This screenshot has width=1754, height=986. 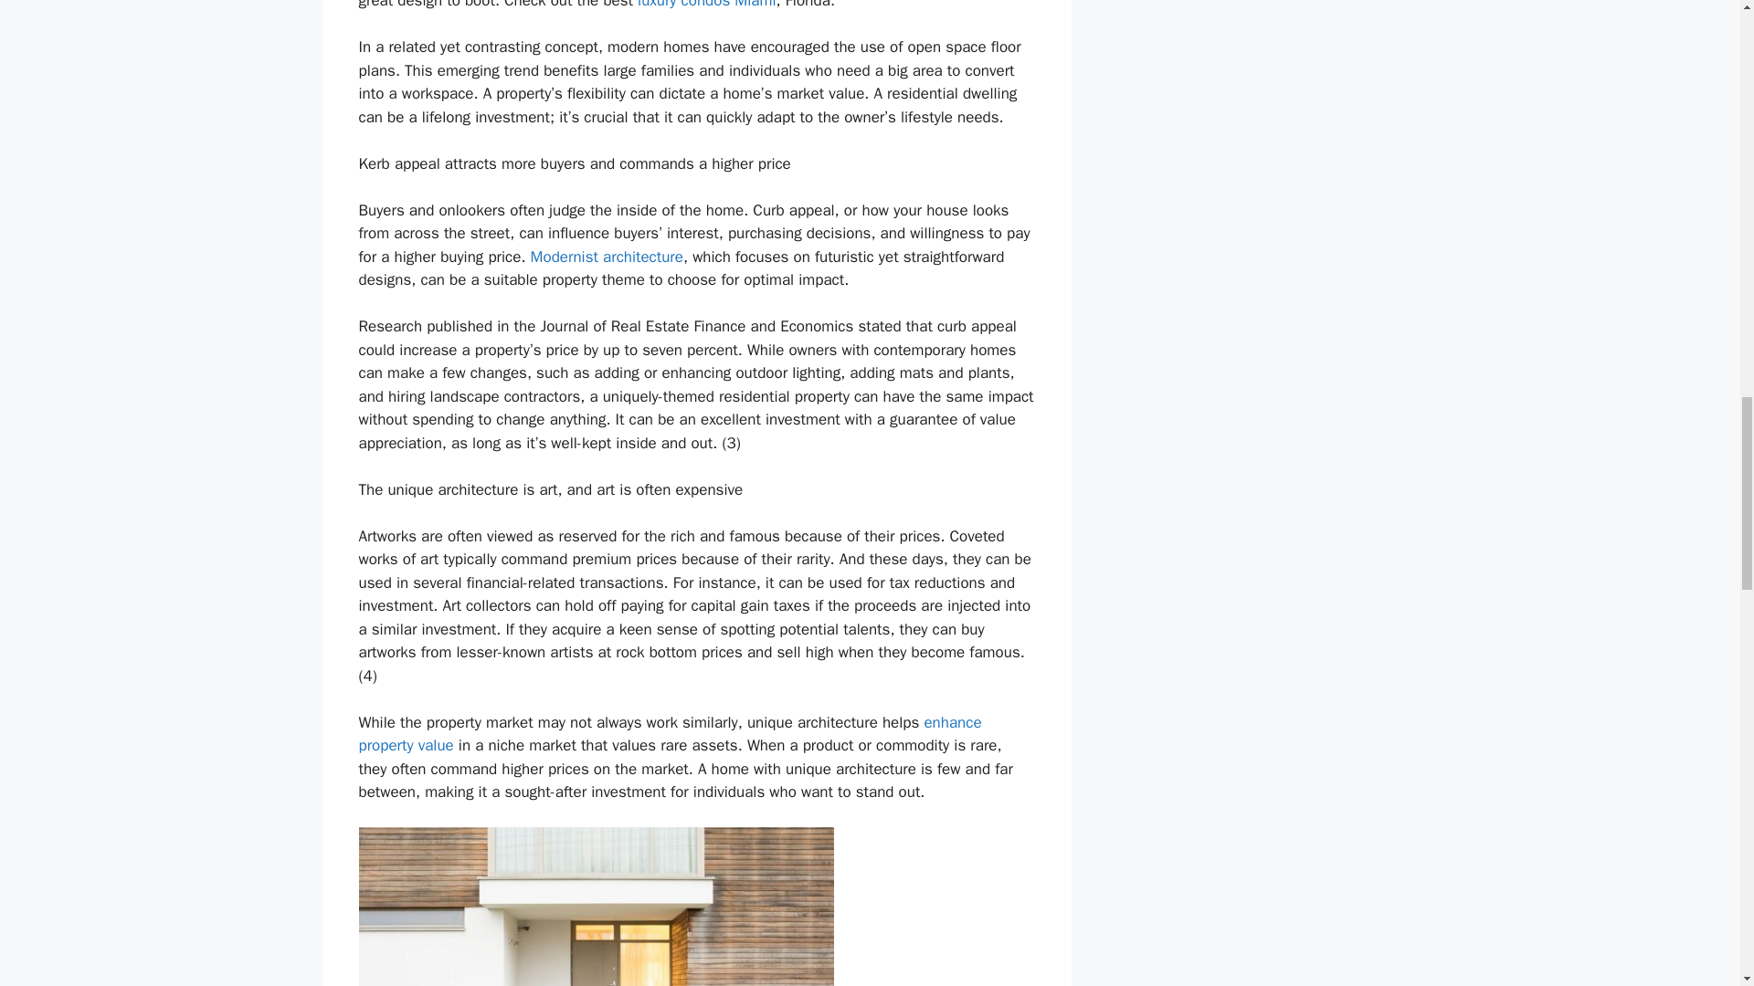 I want to click on luxury condos Miami, so click(x=706, y=5).